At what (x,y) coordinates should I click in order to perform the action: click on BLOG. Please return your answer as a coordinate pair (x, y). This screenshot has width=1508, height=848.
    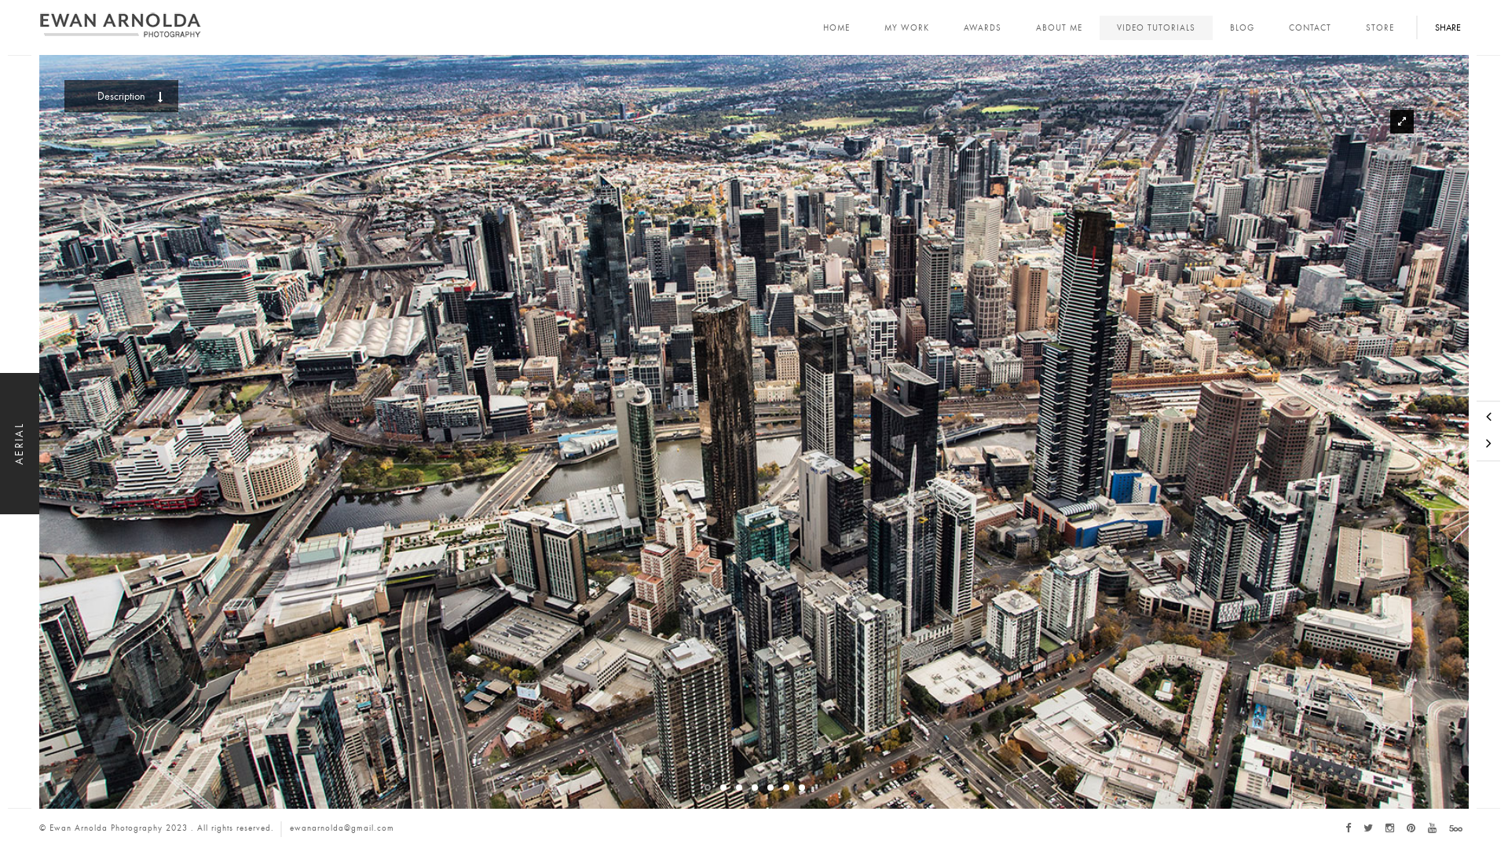
    Looking at the image, I should click on (1243, 28).